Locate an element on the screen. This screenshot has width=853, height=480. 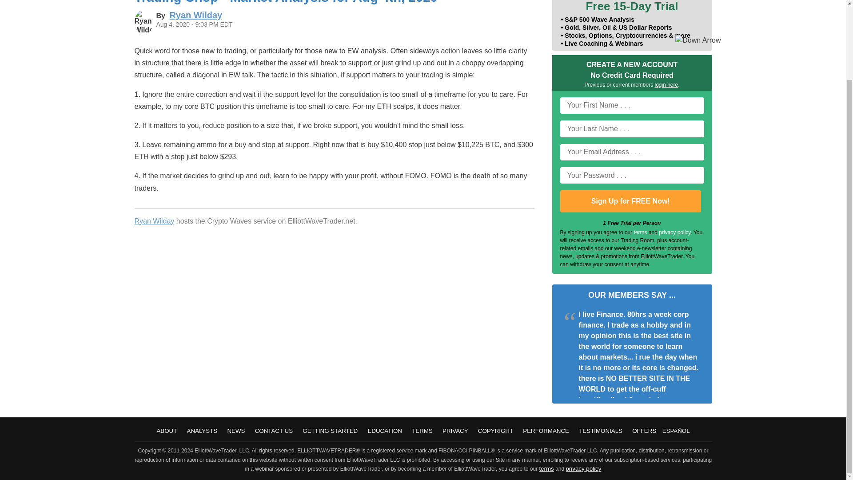
PERFORMANCE is located at coordinates (546, 431).